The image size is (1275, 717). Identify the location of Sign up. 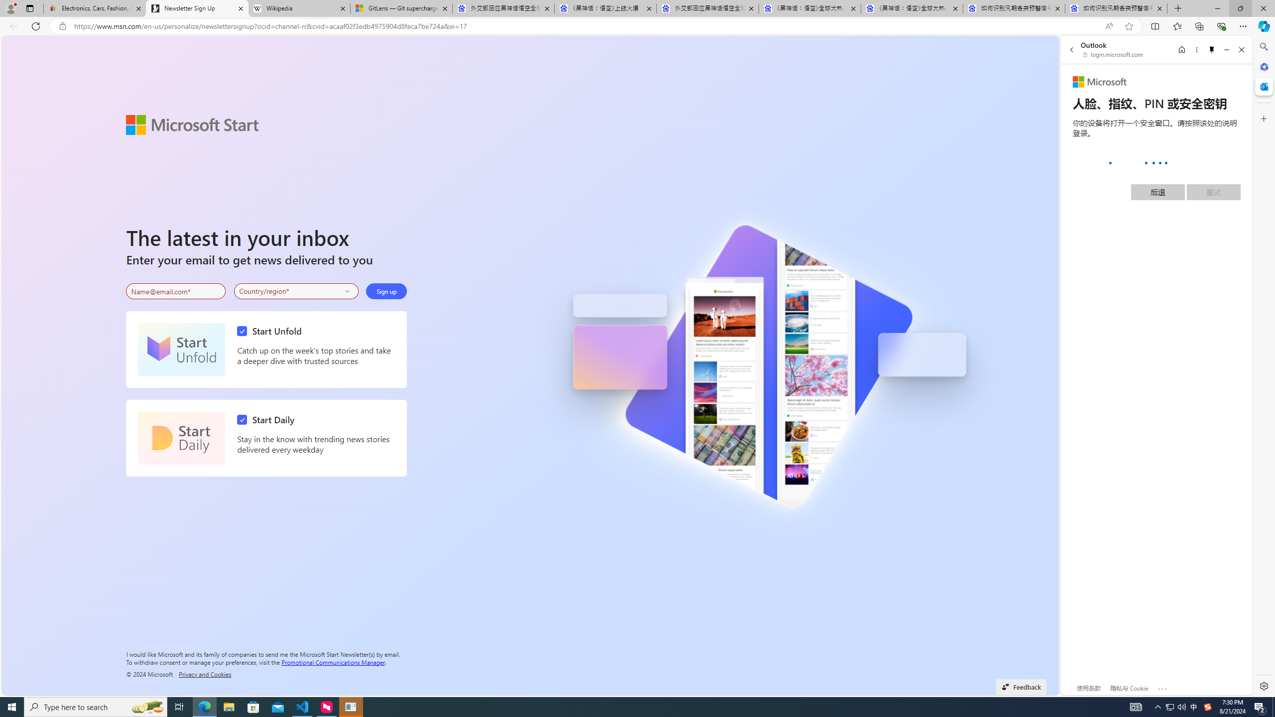
(386, 291).